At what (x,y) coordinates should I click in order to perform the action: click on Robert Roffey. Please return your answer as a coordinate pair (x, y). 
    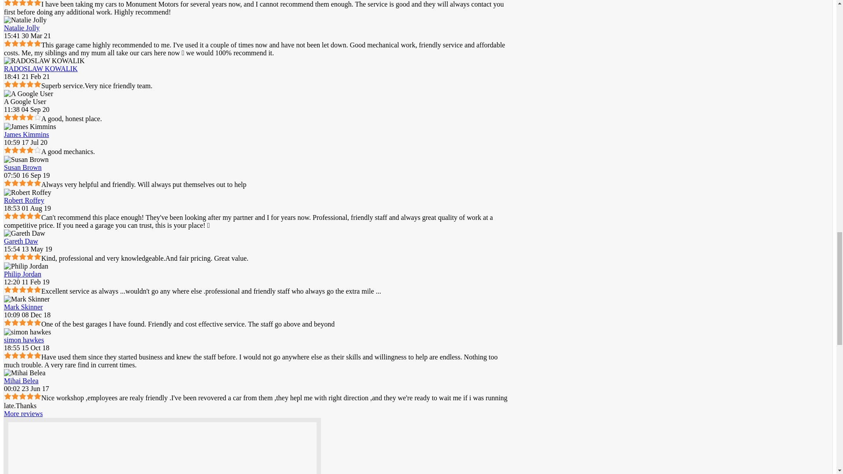
    Looking at the image, I should click on (24, 200).